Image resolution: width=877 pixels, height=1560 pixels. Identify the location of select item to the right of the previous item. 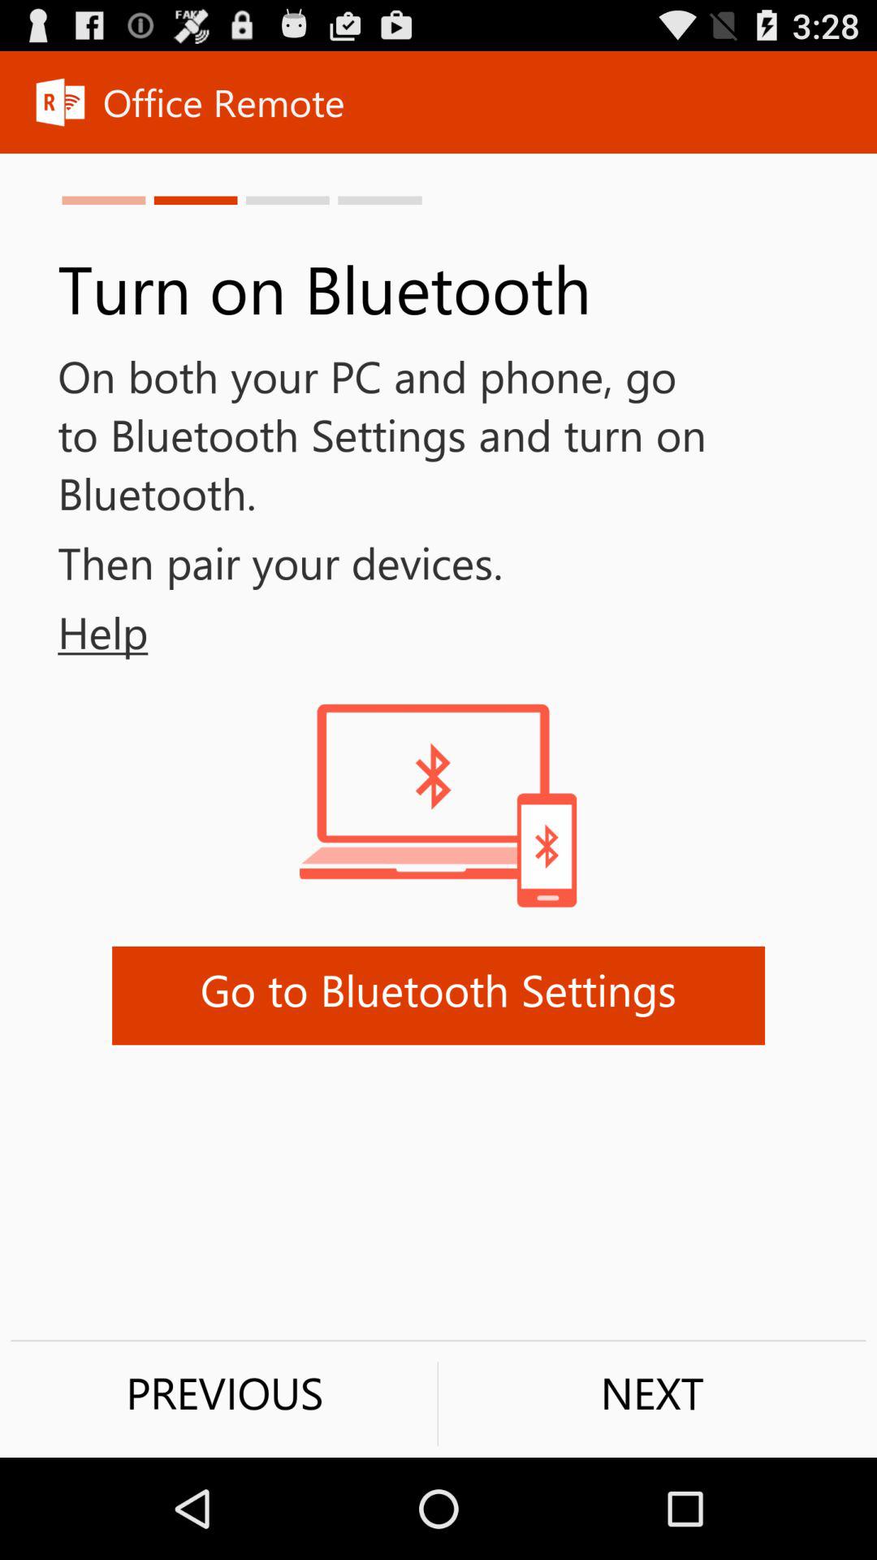
(652, 1393).